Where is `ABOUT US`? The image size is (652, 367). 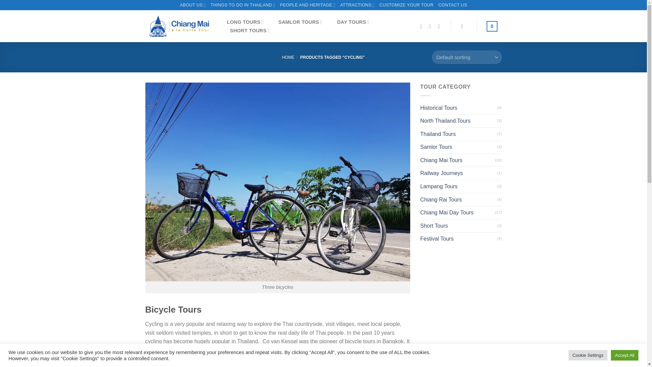
ABOUT US is located at coordinates (193, 5).